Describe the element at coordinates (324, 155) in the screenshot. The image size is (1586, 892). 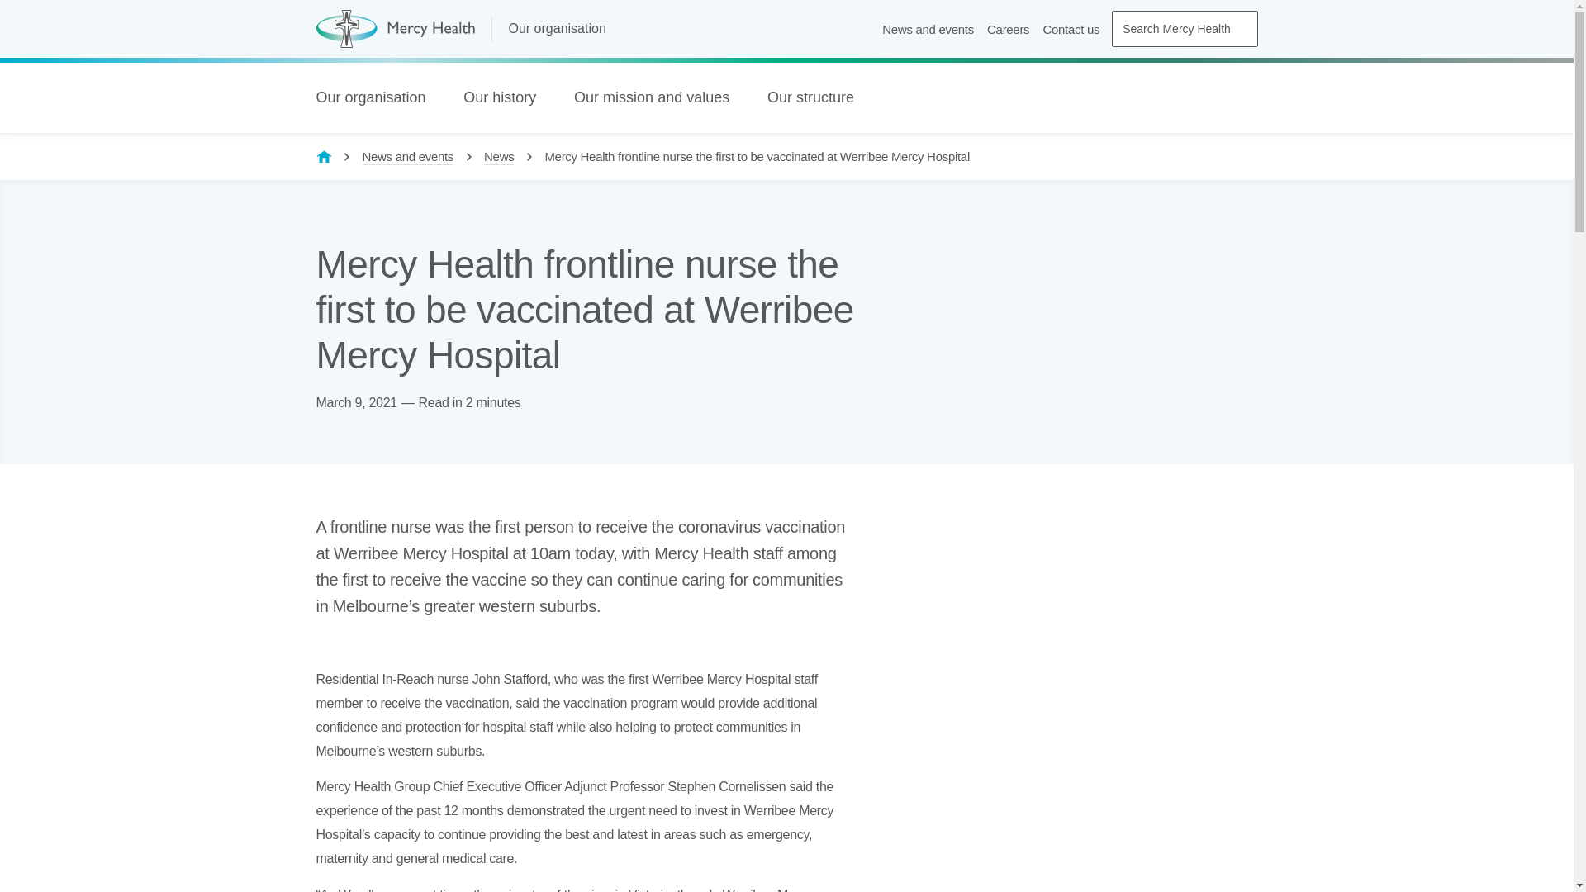
I see `Mercy Health` at that location.